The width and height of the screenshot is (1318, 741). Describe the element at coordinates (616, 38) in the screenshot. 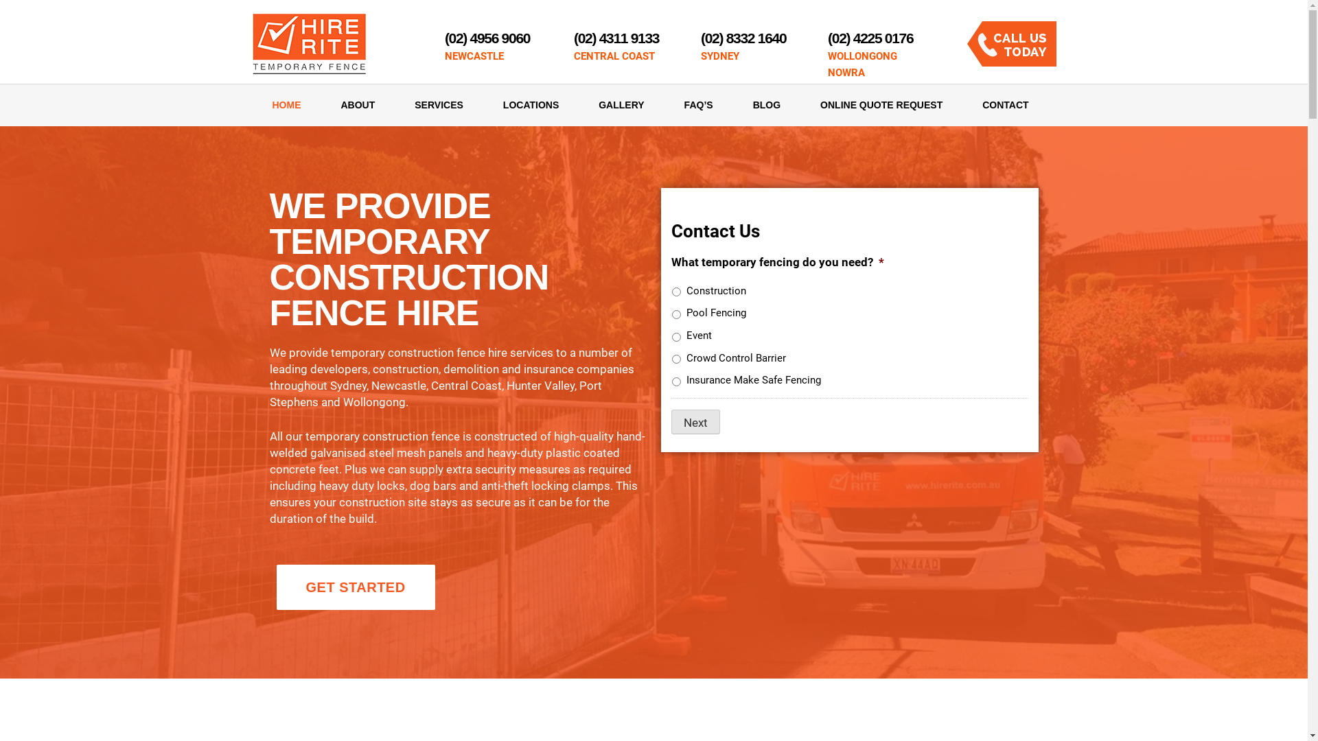

I see `(02) 4311 9133` at that location.